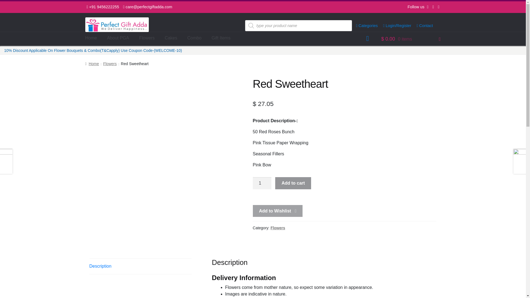 Image resolution: width=530 pixels, height=298 pixels. What do you see at coordinates (364, 26) in the screenshot?
I see `Categories` at bounding box center [364, 26].